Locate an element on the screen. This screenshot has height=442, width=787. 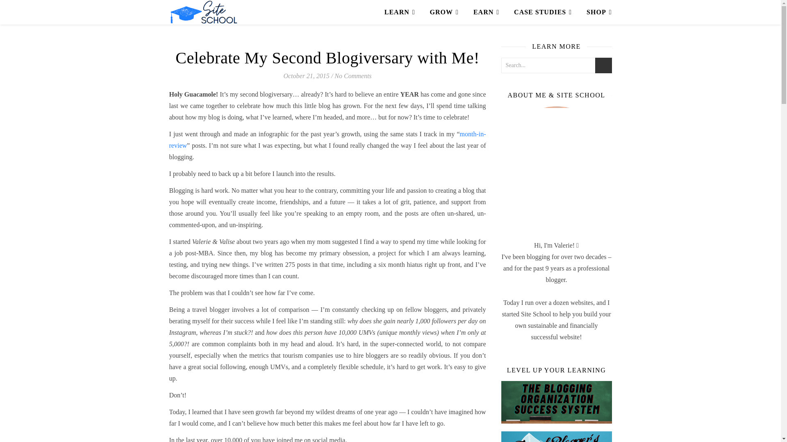
Site School is located at coordinates (203, 12).